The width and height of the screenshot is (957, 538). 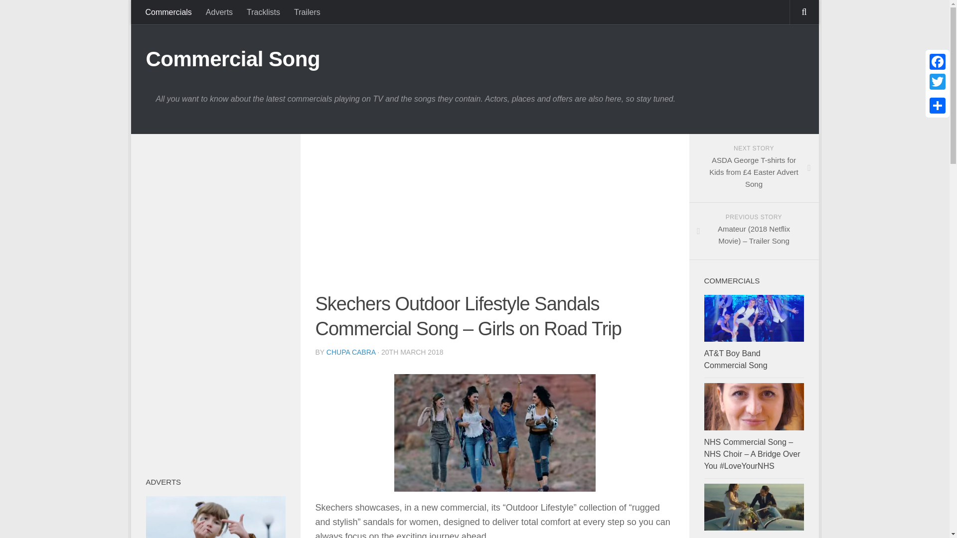 I want to click on Adverts, so click(x=219, y=12).